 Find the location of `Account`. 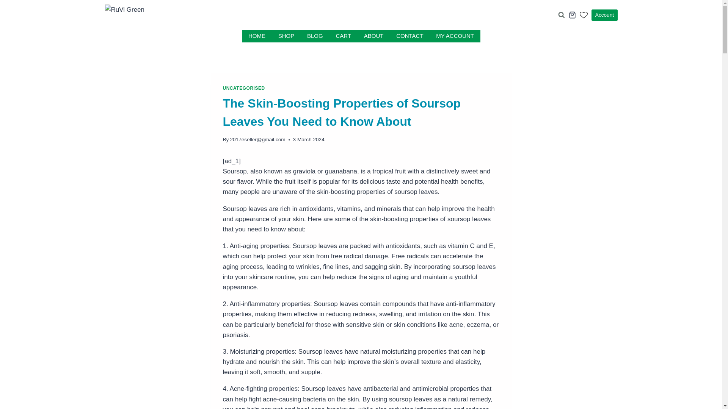

Account is located at coordinates (604, 15).